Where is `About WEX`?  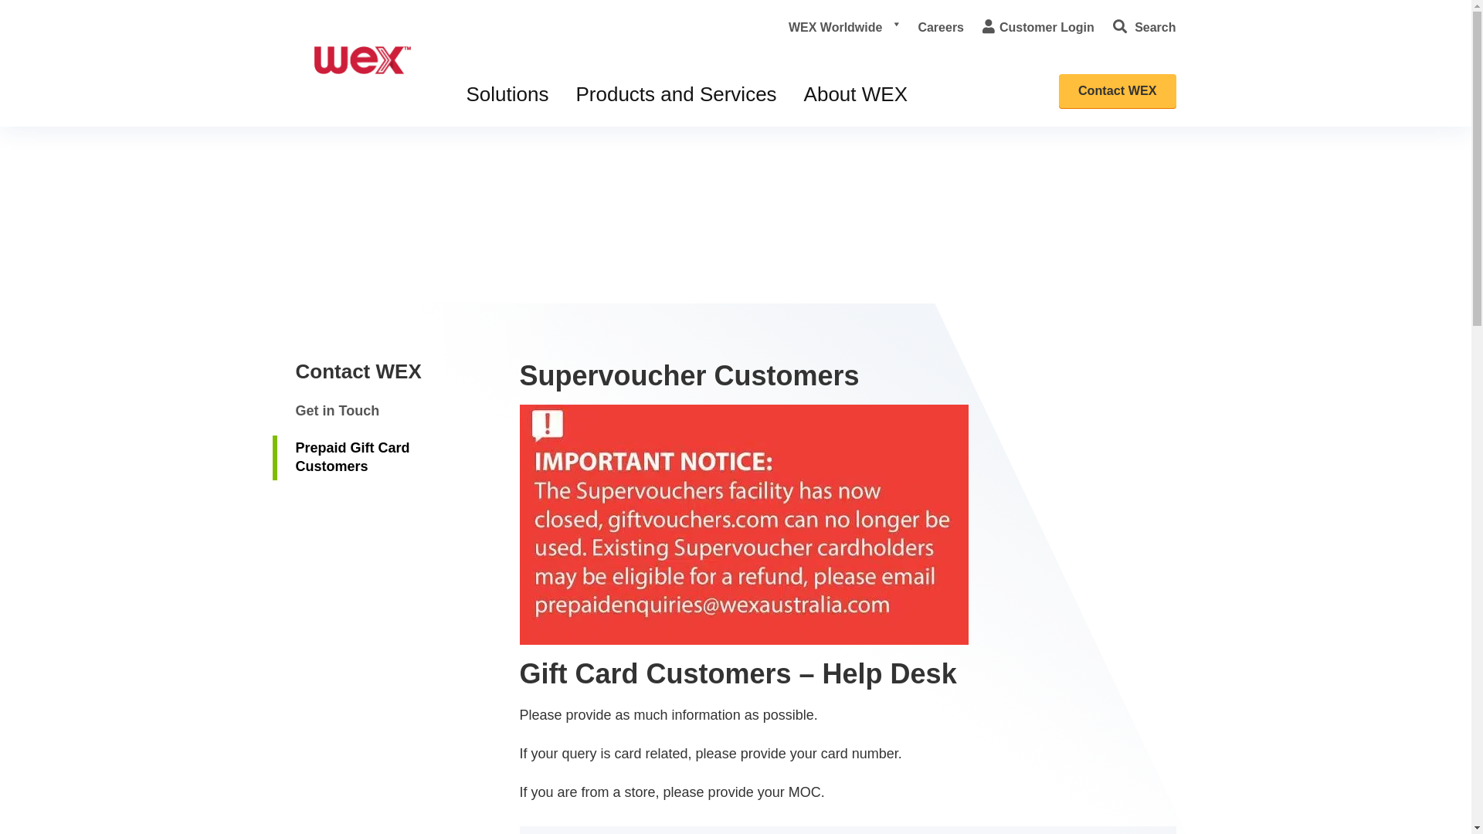 About WEX is located at coordinates (856, 94).